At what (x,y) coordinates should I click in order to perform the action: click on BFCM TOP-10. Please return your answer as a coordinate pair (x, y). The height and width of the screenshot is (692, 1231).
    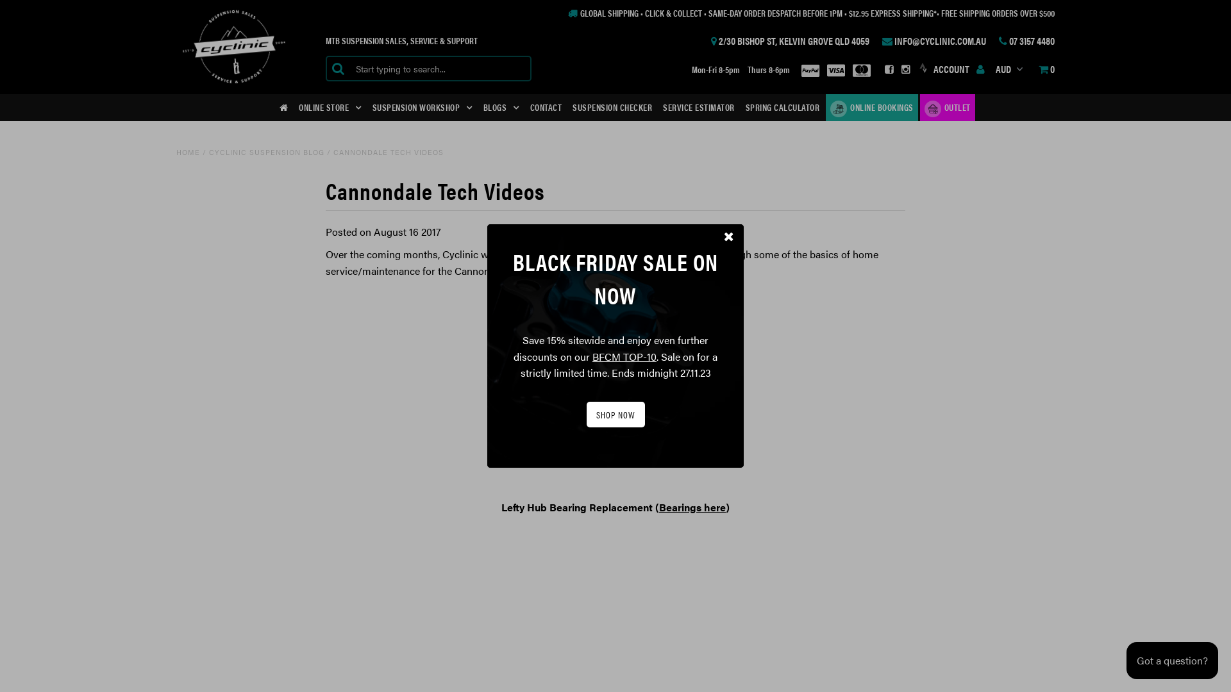
    Looking at the image, I should click on (624, 356).